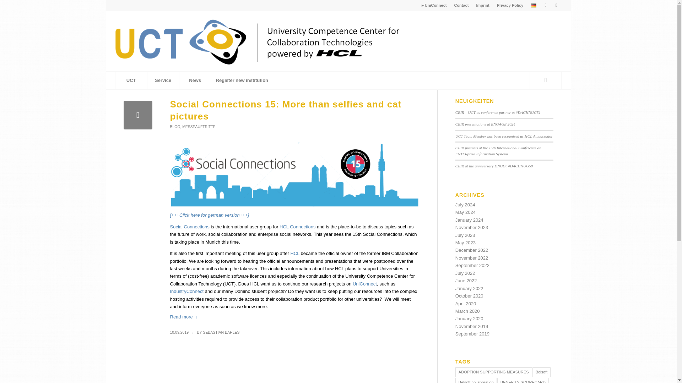 The image size is (682, 383). What do you see at coordinates (286, 110) in the screenshot?
I see `Social Connections 15: More than selfies and cat pictures` at bounding box center [286, 110].